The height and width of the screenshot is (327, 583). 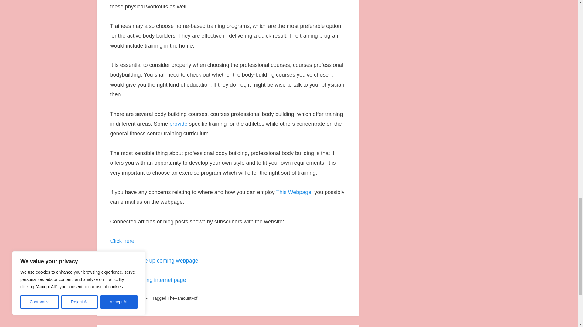 What do you see at coordinates (294, 192) in the screenshot?
I see `This Webpage` at bounding box center [294, 192].